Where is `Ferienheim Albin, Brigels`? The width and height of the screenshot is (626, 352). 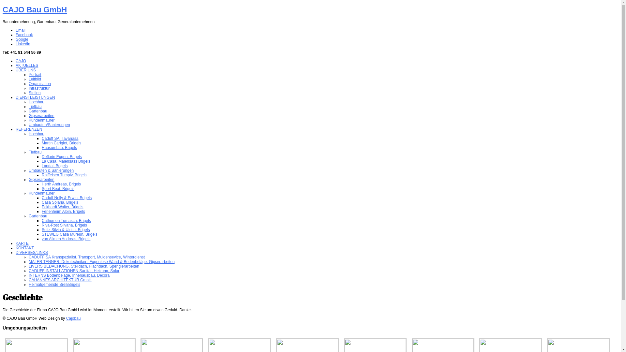 Ferienheim Albin, Brigels is located at coordinates (63, 212).